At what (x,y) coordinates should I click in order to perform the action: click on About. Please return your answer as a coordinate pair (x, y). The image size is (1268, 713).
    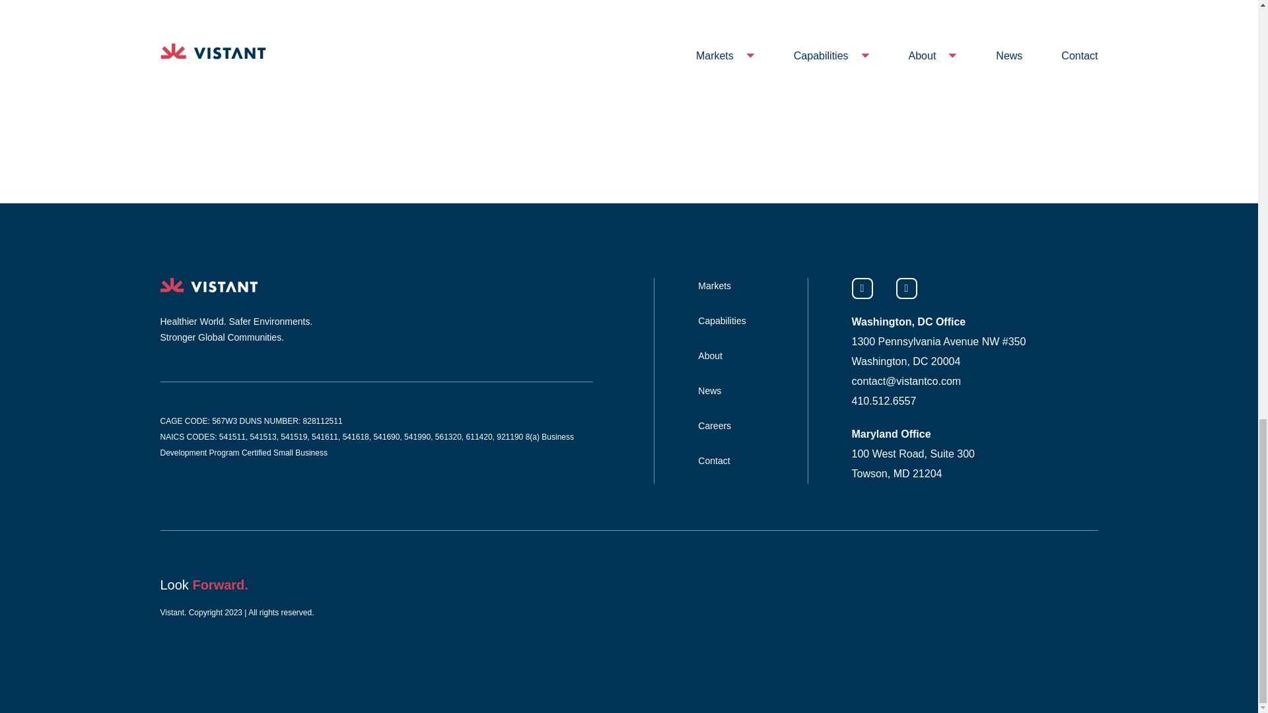
    Looking at the image, I should click on (711, 355).